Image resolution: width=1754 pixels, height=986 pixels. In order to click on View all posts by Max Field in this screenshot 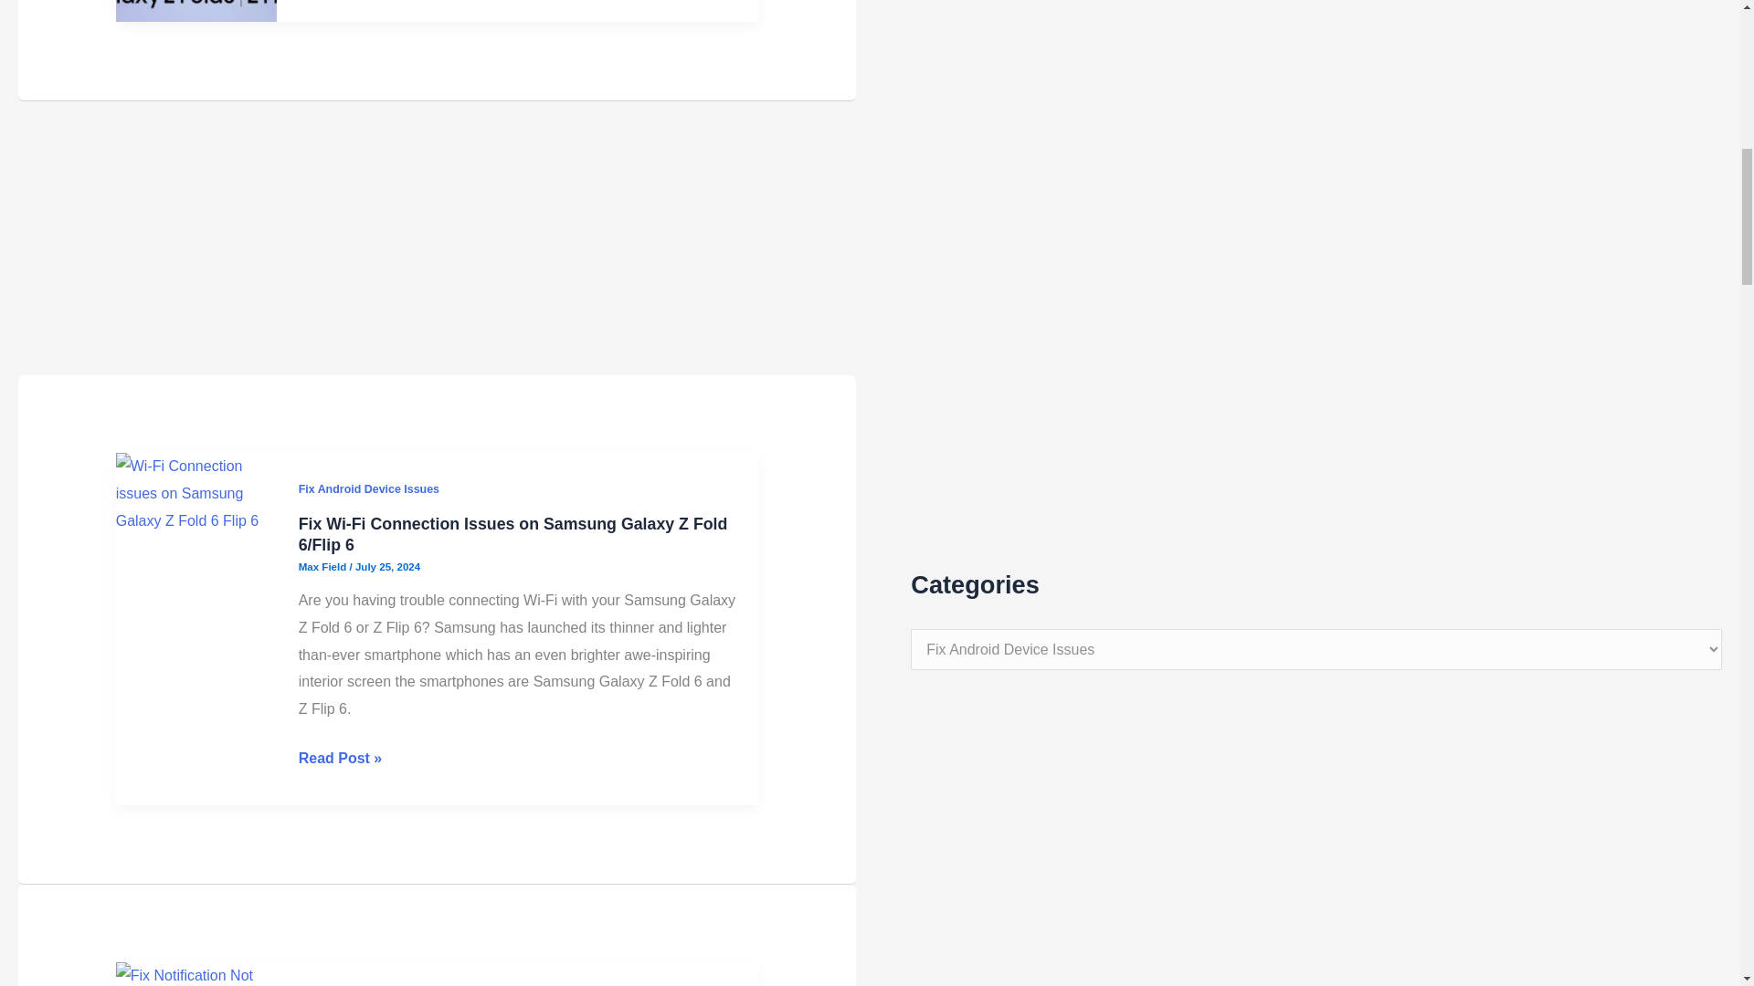, I will do `click(323, 494)`.